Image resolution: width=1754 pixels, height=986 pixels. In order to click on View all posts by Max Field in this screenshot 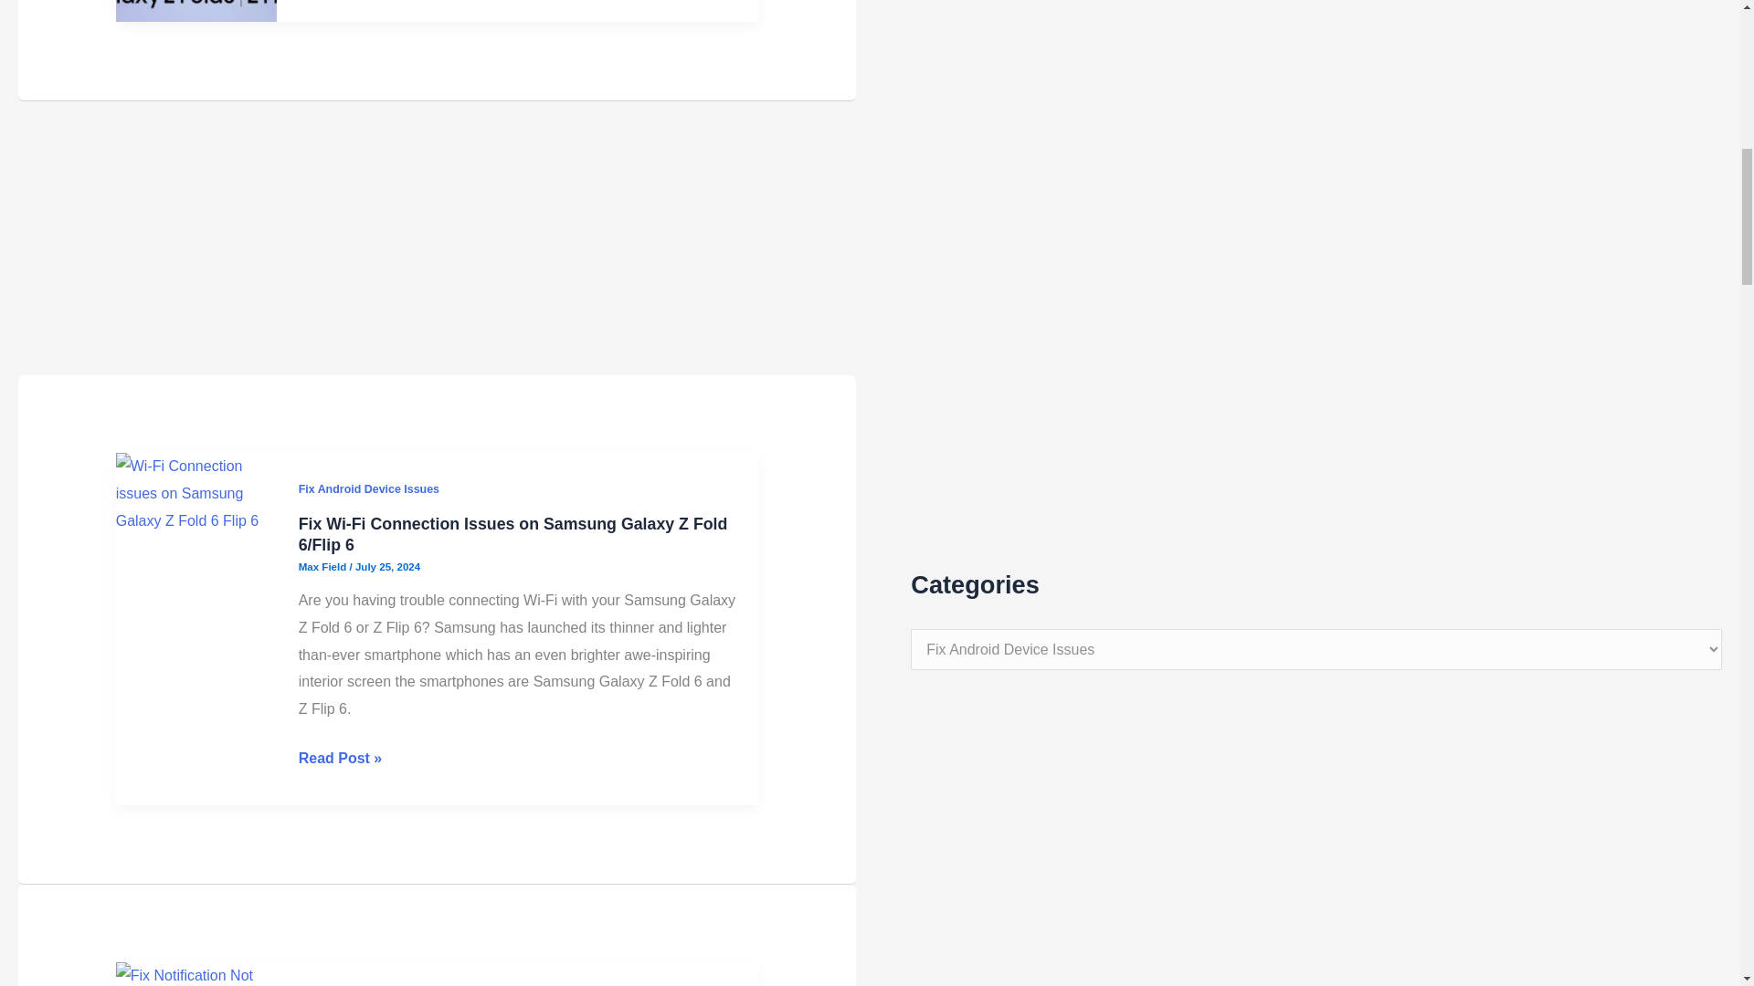, I will do `click(323, 494)`.